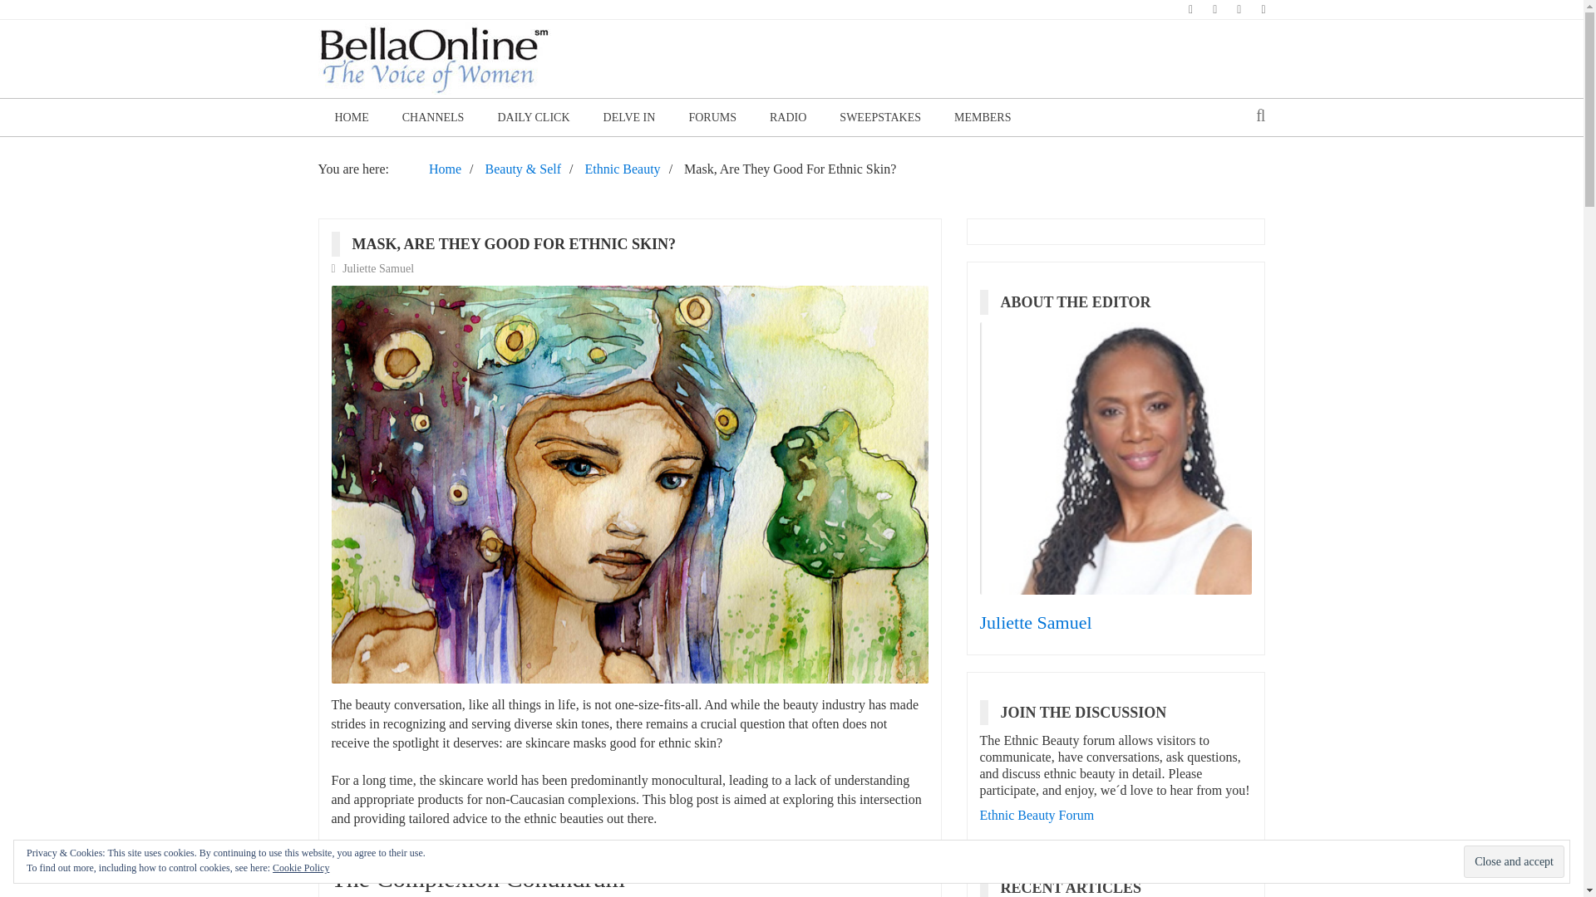  Describe the element at coordinates (351, 117) in the screenshot. I see `HOME` at that location.